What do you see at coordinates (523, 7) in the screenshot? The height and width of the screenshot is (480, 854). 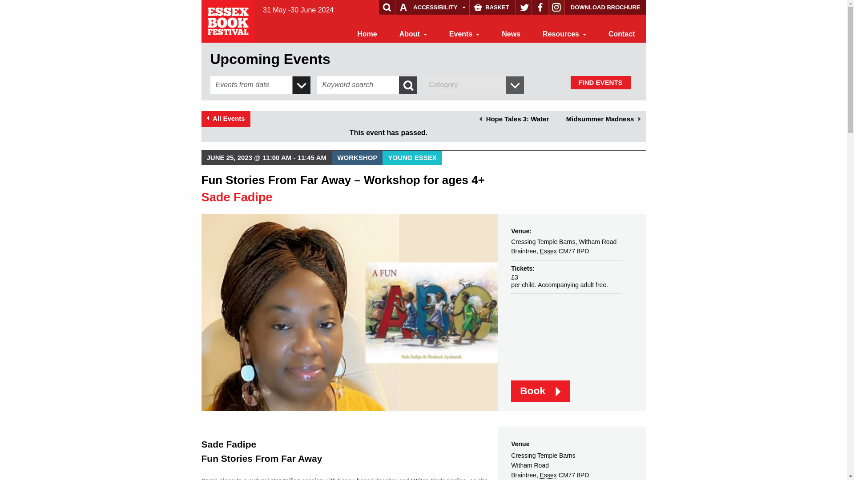 I see `Twitter` at bounding box center [523, 7].